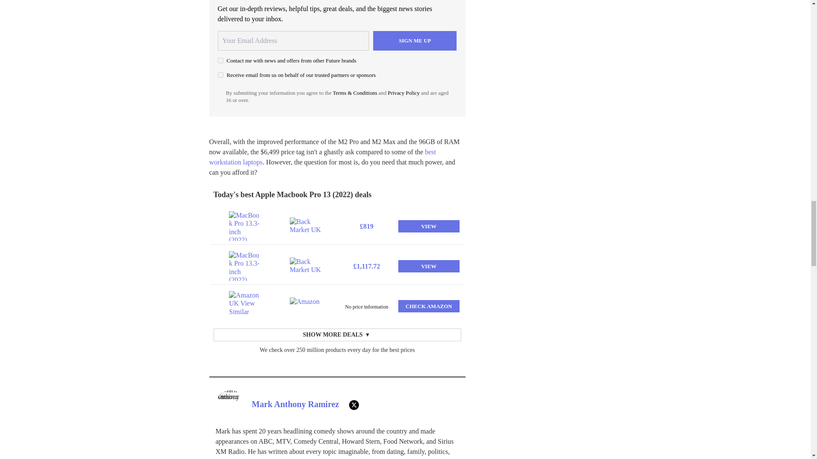 This screenshot has width=817, height=459. I want to click on Back Market UK, so click(306, 266).